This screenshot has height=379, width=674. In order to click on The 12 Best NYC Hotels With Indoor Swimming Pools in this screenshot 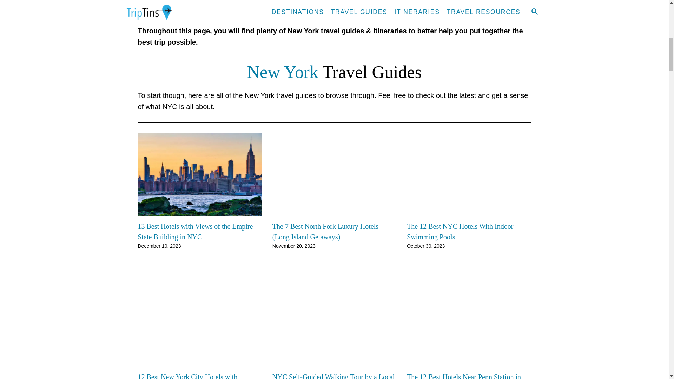, I will do `click(469, 232)`.